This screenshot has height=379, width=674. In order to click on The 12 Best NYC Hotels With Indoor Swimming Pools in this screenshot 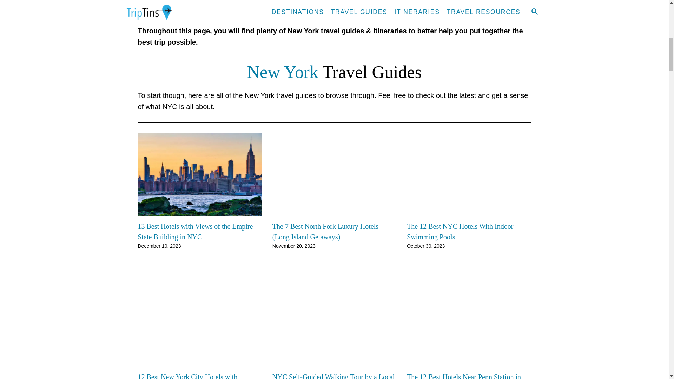, I will do `click(469, 232)`.